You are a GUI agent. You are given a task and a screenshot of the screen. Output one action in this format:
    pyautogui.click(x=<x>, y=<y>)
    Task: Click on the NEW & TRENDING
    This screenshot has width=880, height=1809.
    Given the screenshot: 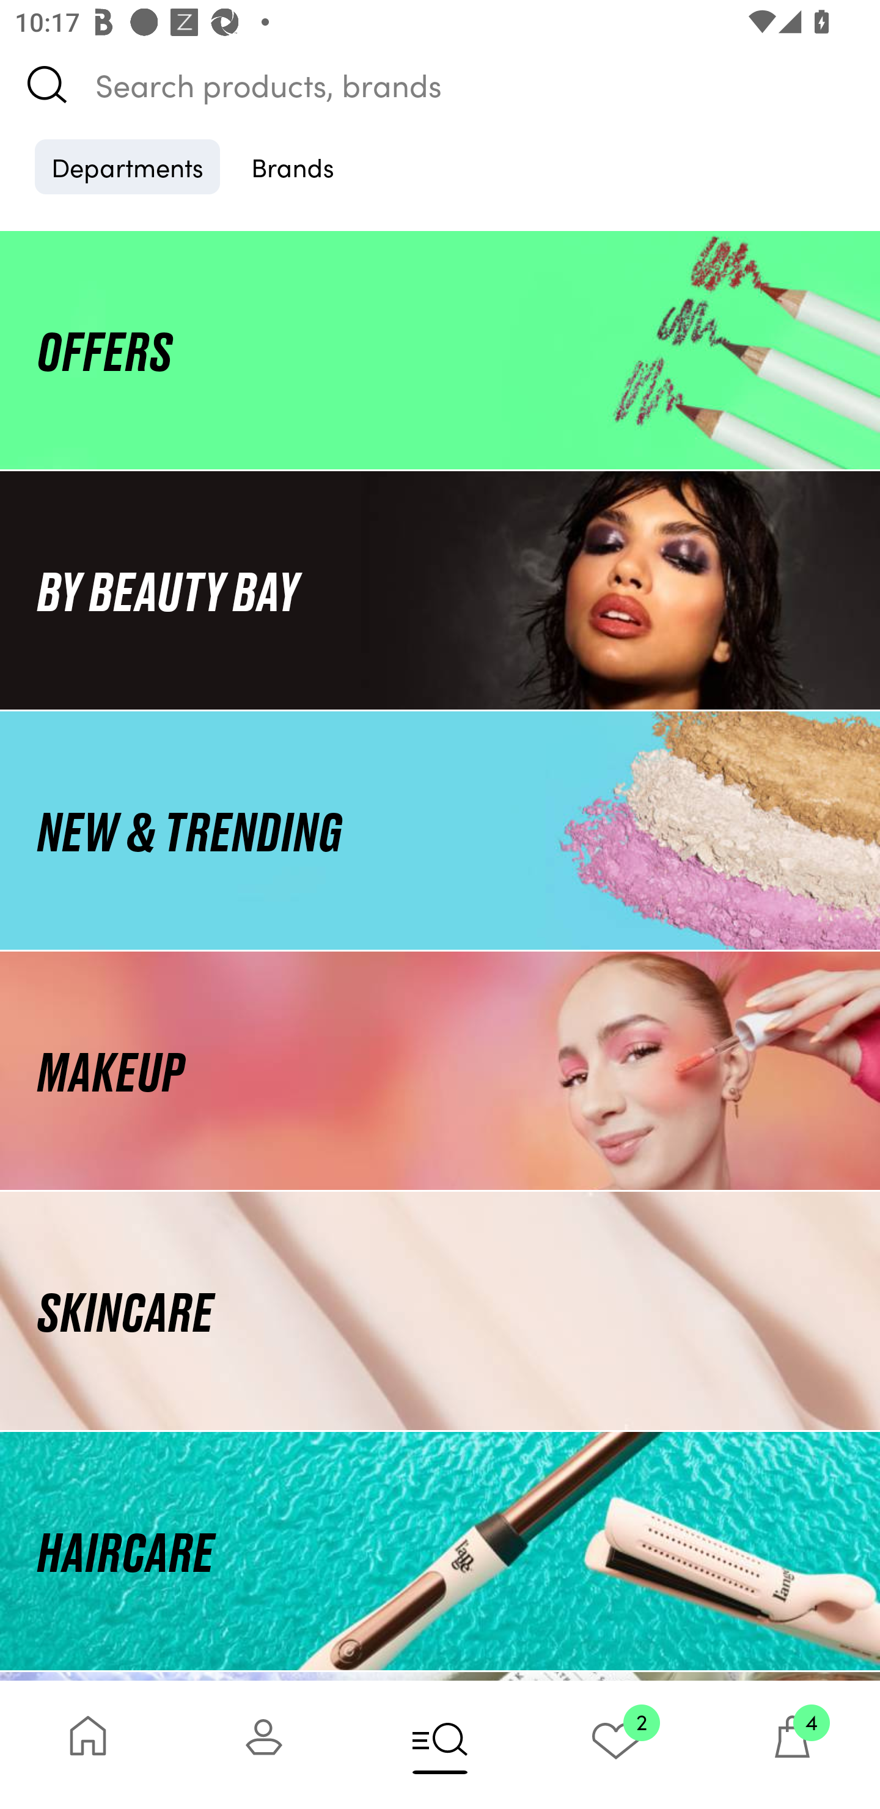 What is the action you would take?
    pyautogui.click(x=440, y=830)
    